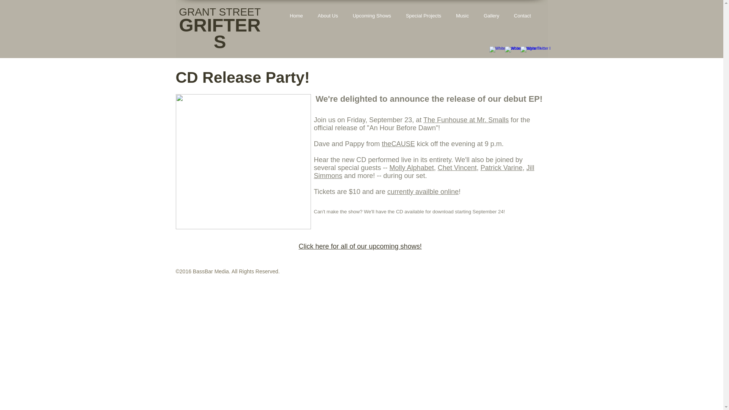 Image resolution: width=729 pixels, height=410 pixels. What do you see at coordinates (457, 168) in the screenshot?
I see `Chet Vincent` at bounding box center [457, 168].